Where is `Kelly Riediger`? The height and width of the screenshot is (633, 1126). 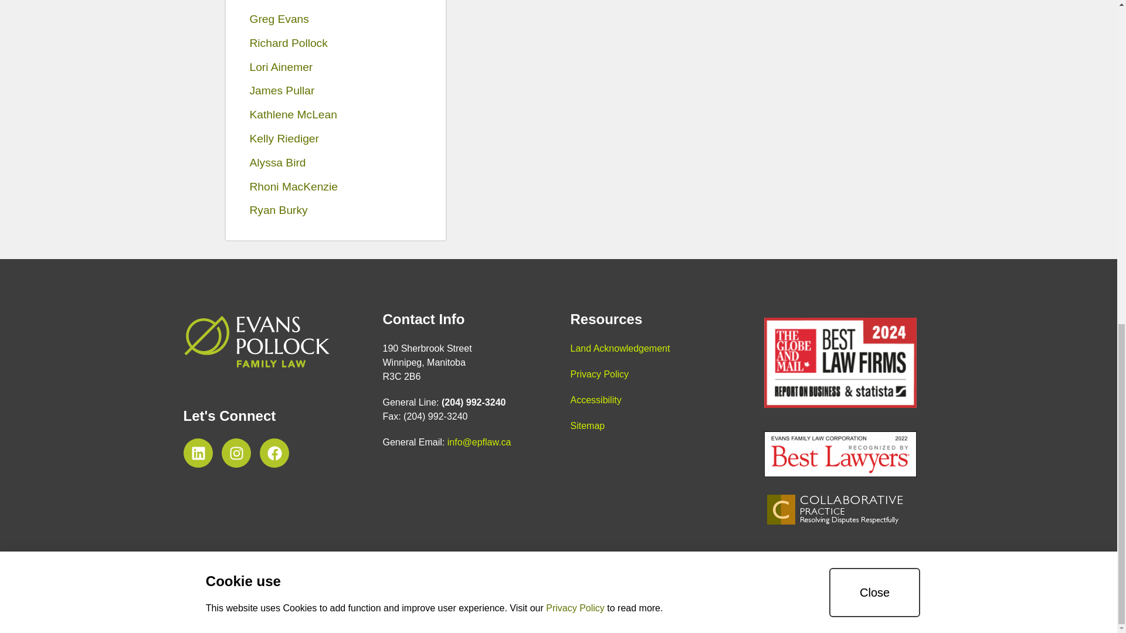 Kelly Riediger is located at coordinates (335, 139).